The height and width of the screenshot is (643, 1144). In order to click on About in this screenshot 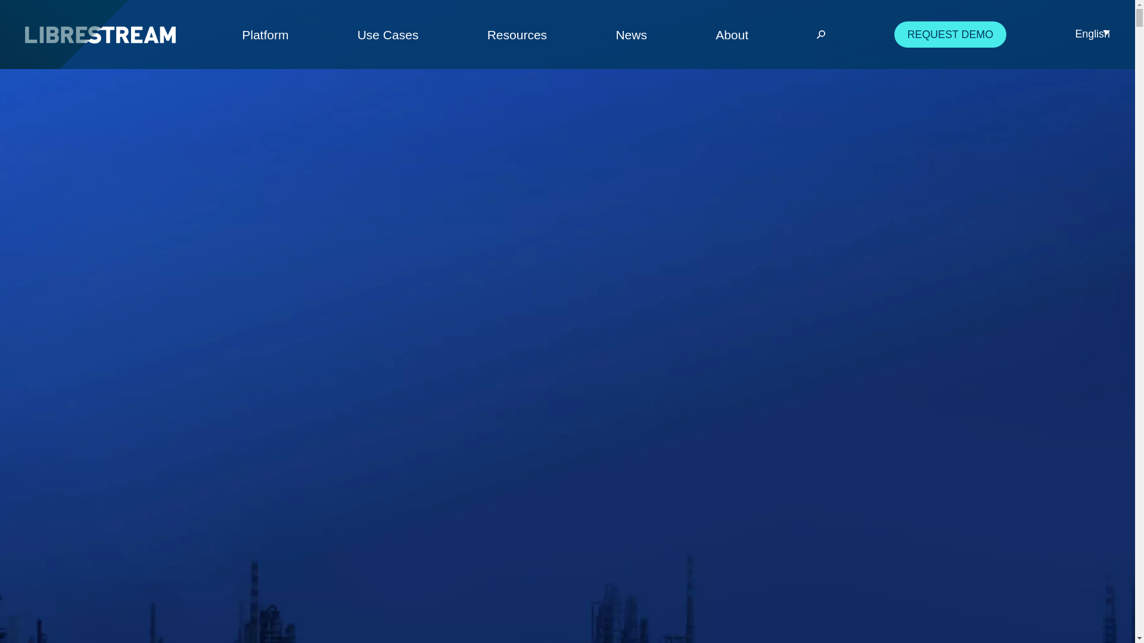, I will do `click(732, 35)`.